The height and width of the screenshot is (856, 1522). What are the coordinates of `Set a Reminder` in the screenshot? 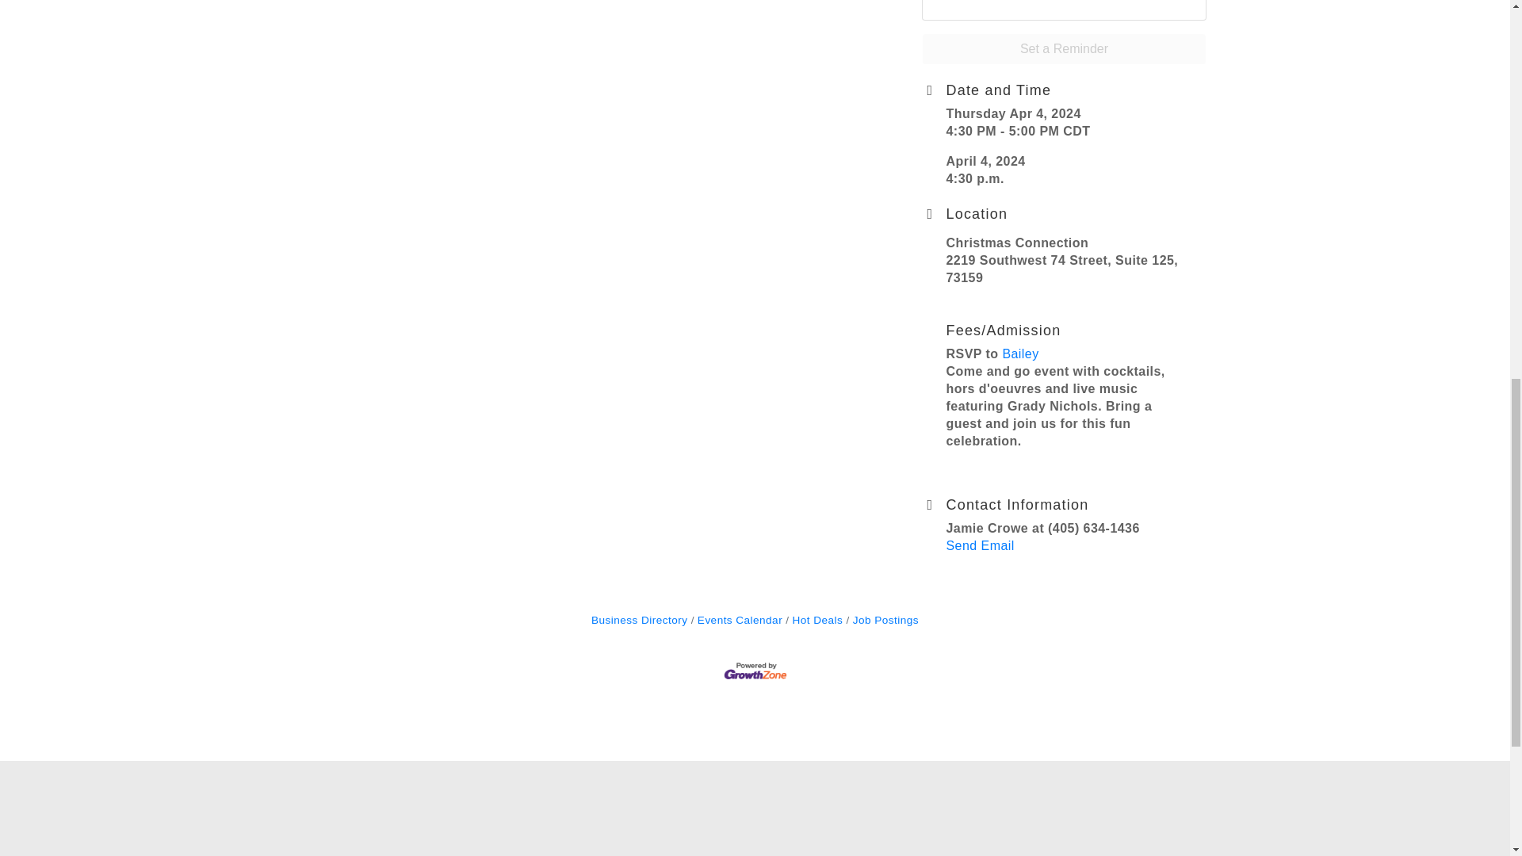 It's located at (1064, 49).